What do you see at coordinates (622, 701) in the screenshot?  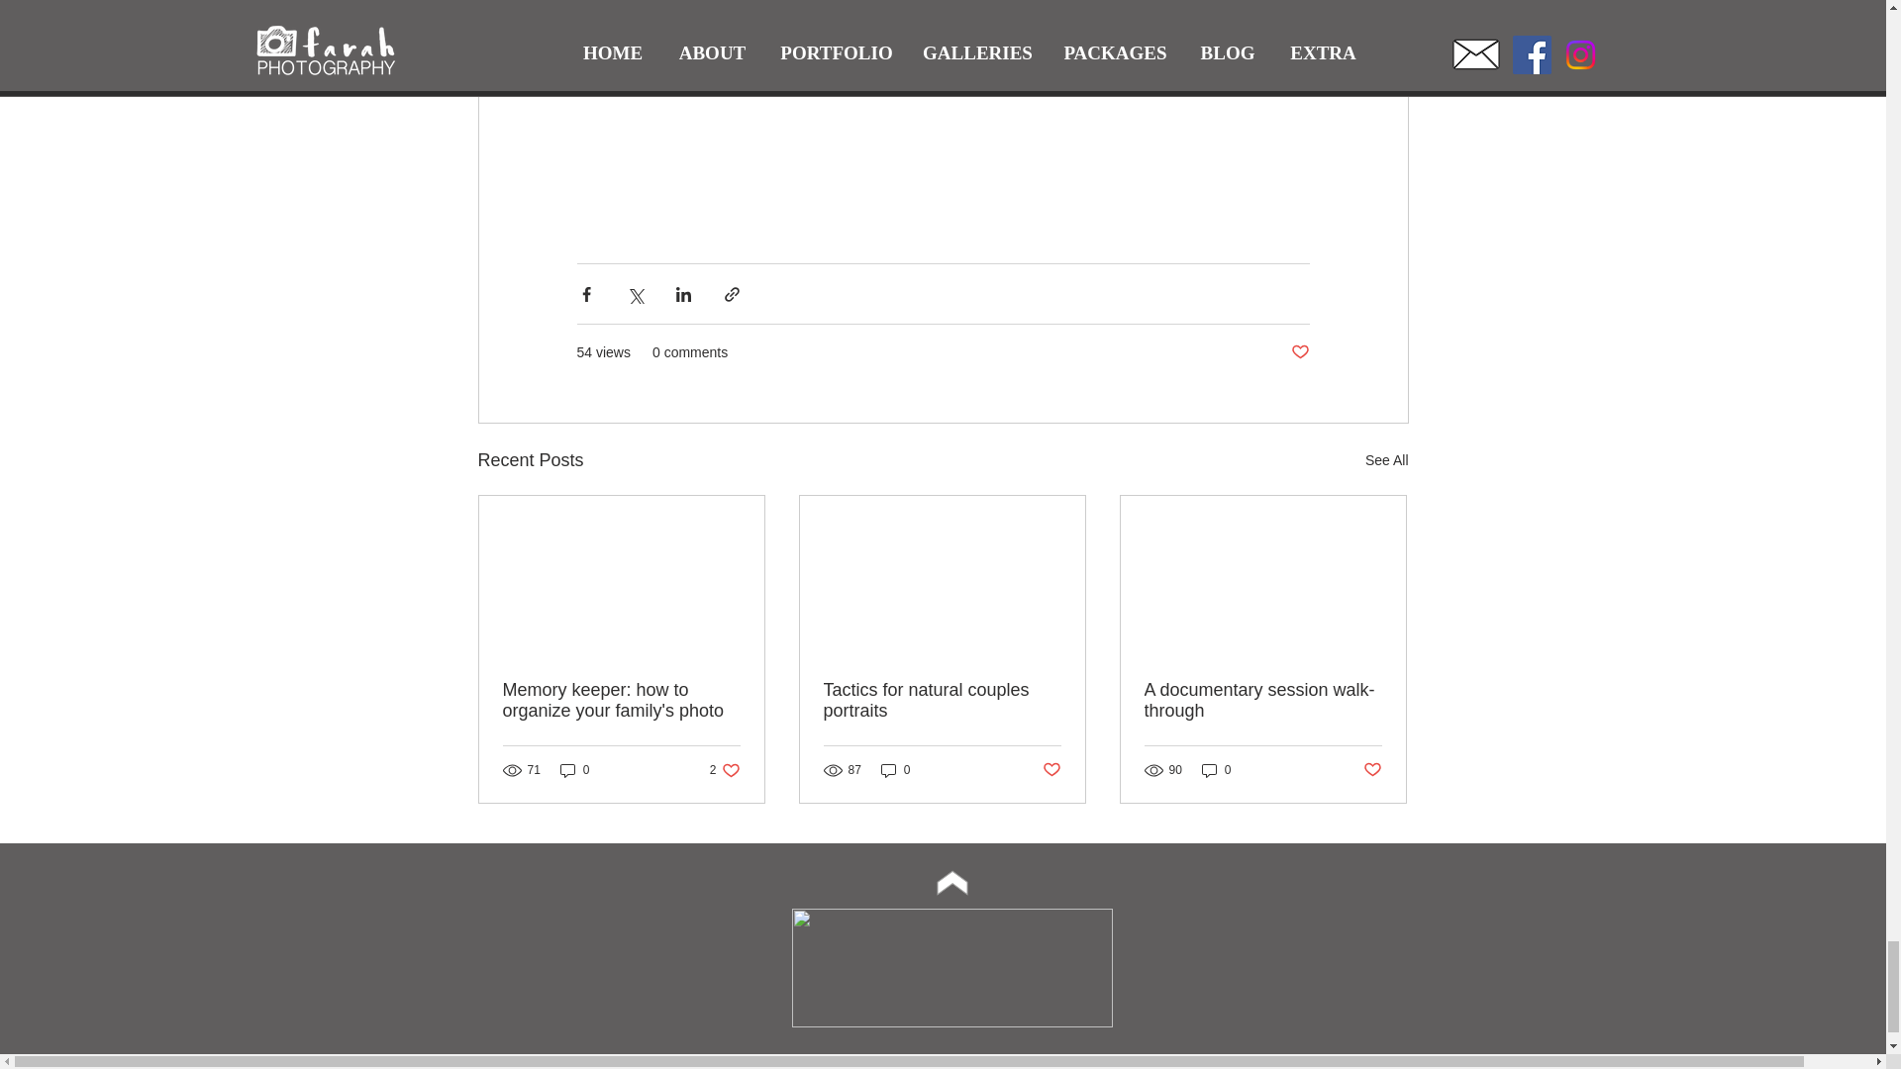 I see `Tactics for natural couples portraits` at bounding box center [622, 701].